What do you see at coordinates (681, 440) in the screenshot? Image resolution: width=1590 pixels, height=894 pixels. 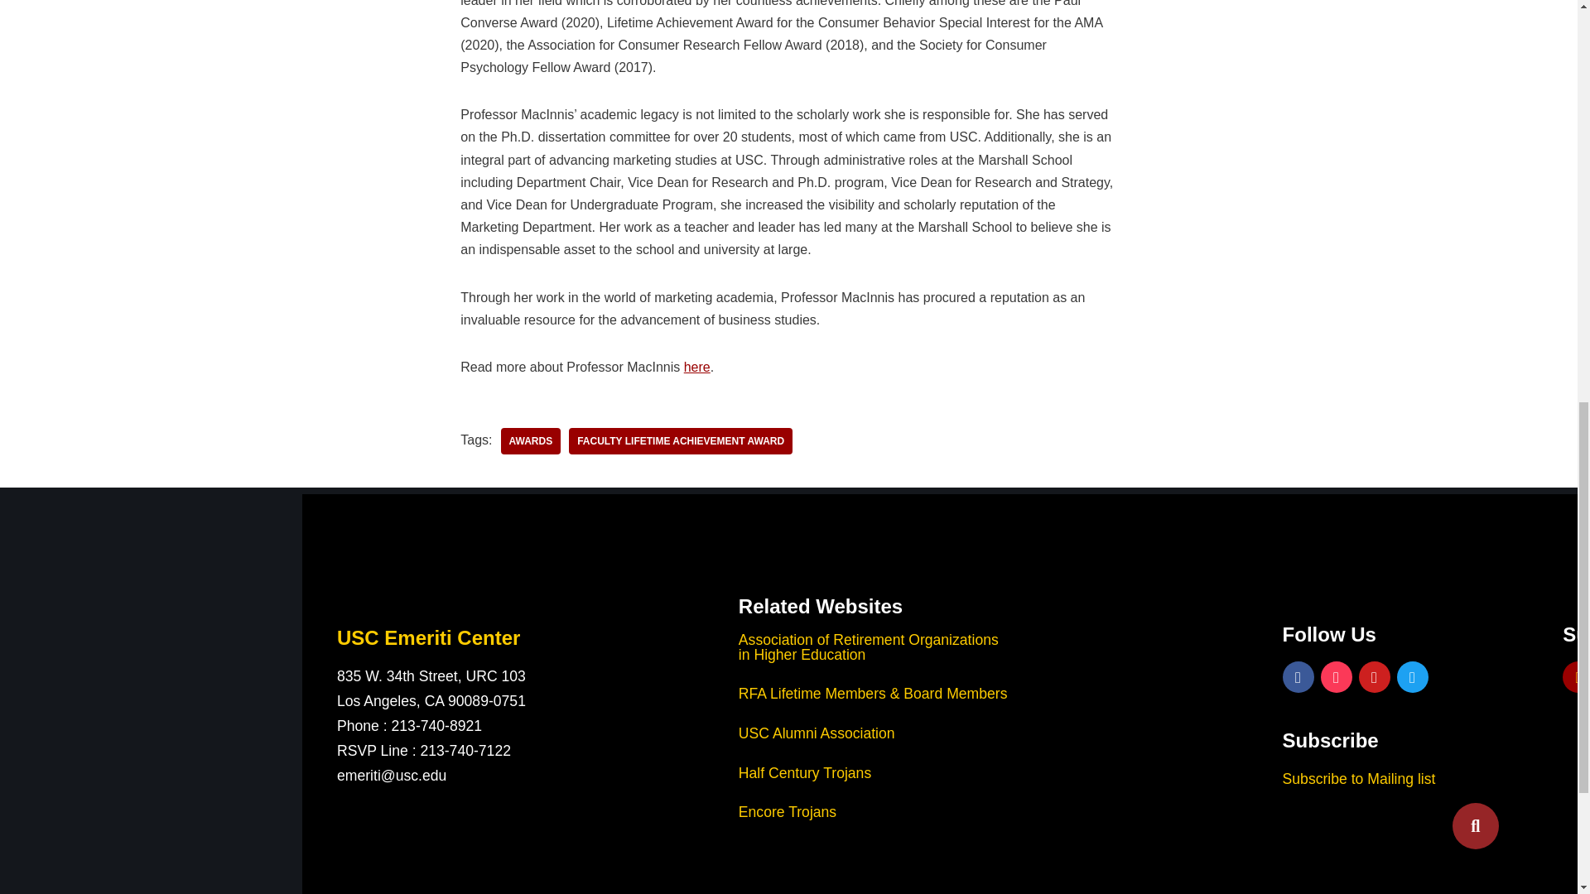 I see `Faculty Lifetime Achievement Award` at bounding box center [681, 440].